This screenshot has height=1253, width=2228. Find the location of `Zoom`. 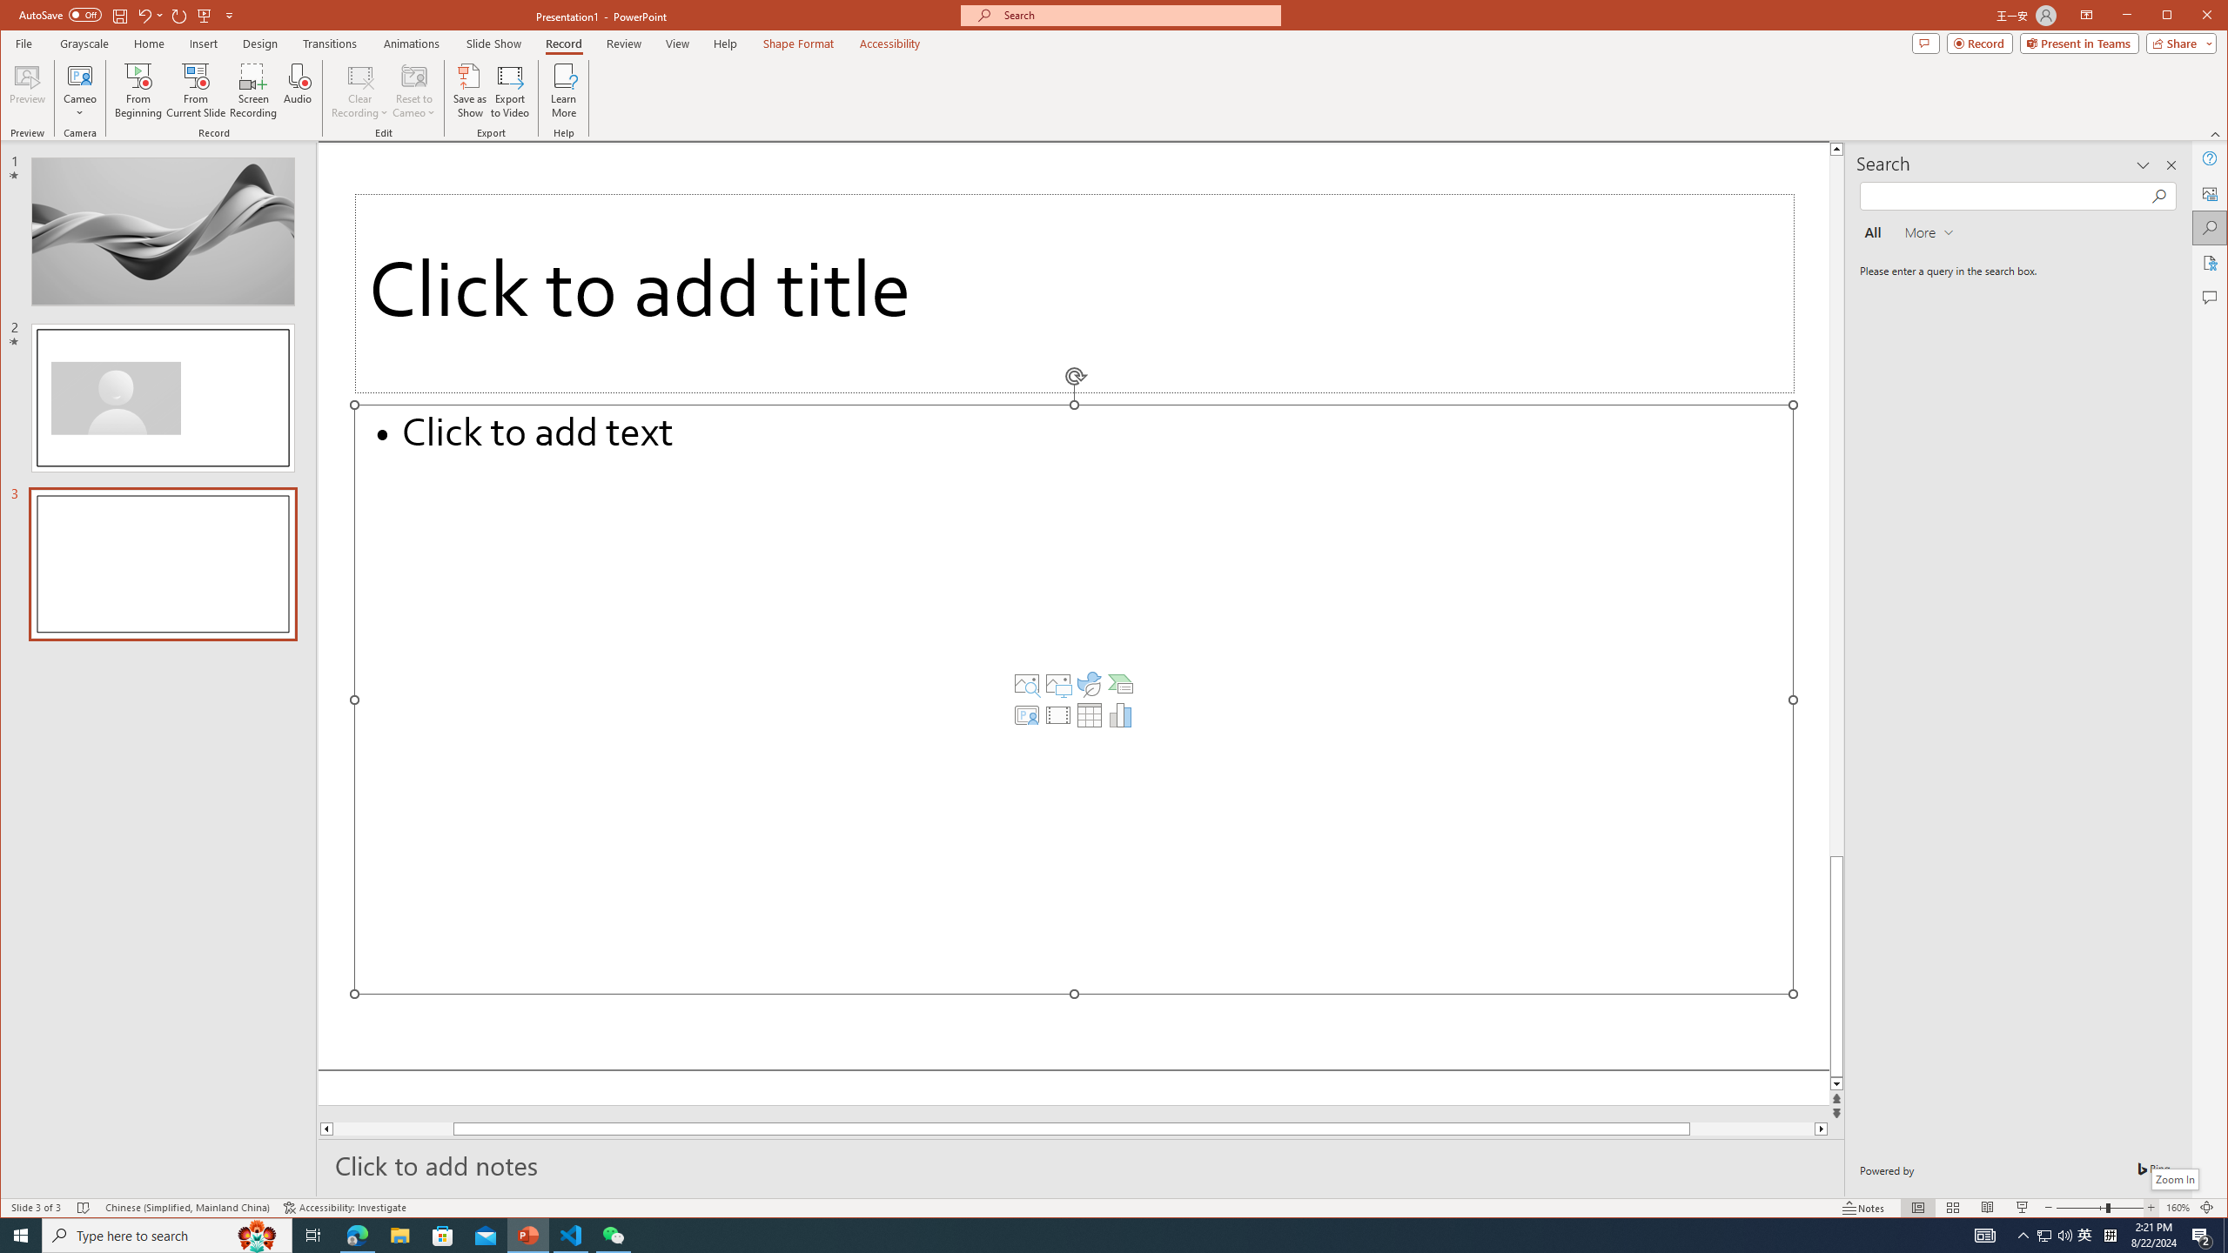

Zoom is located at coordinates (2099, 1208).